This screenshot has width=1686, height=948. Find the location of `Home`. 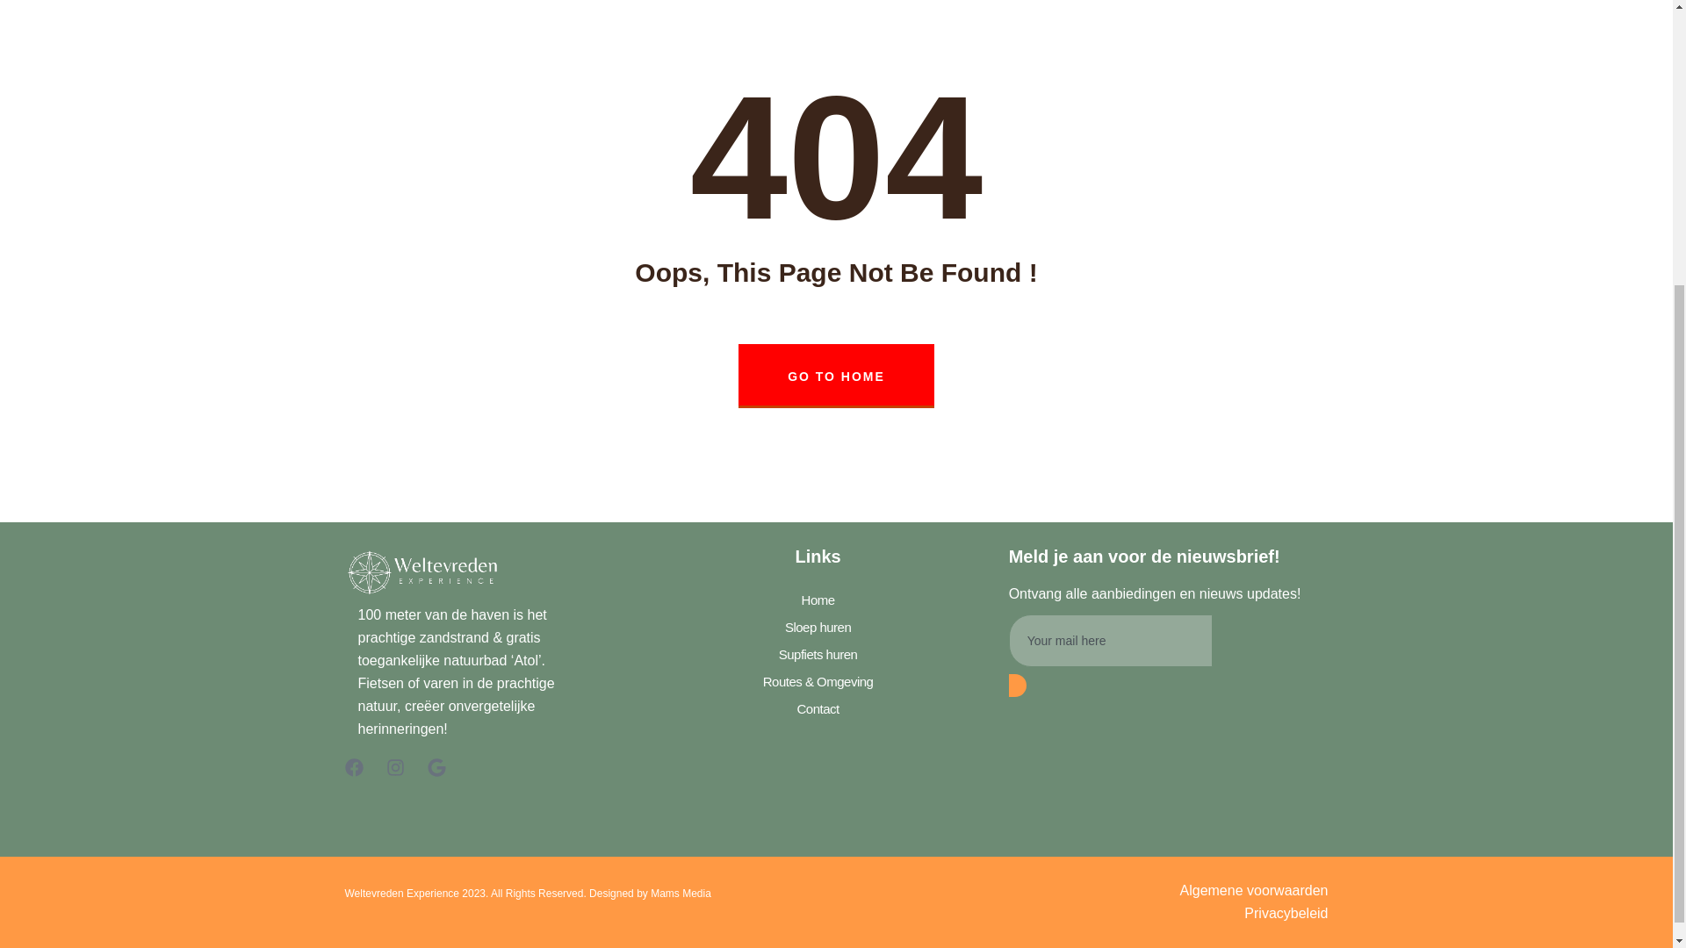

Home is located at coordinates (817, 600).